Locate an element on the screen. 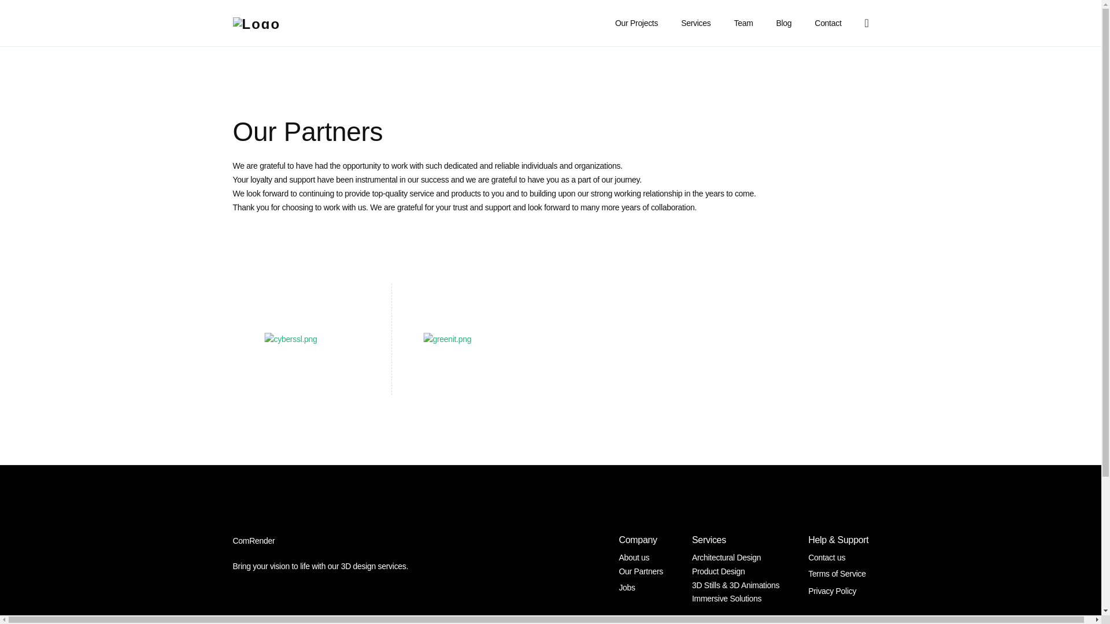 The image size is (1110, 624). Contact is located at coordinates (827, 23).